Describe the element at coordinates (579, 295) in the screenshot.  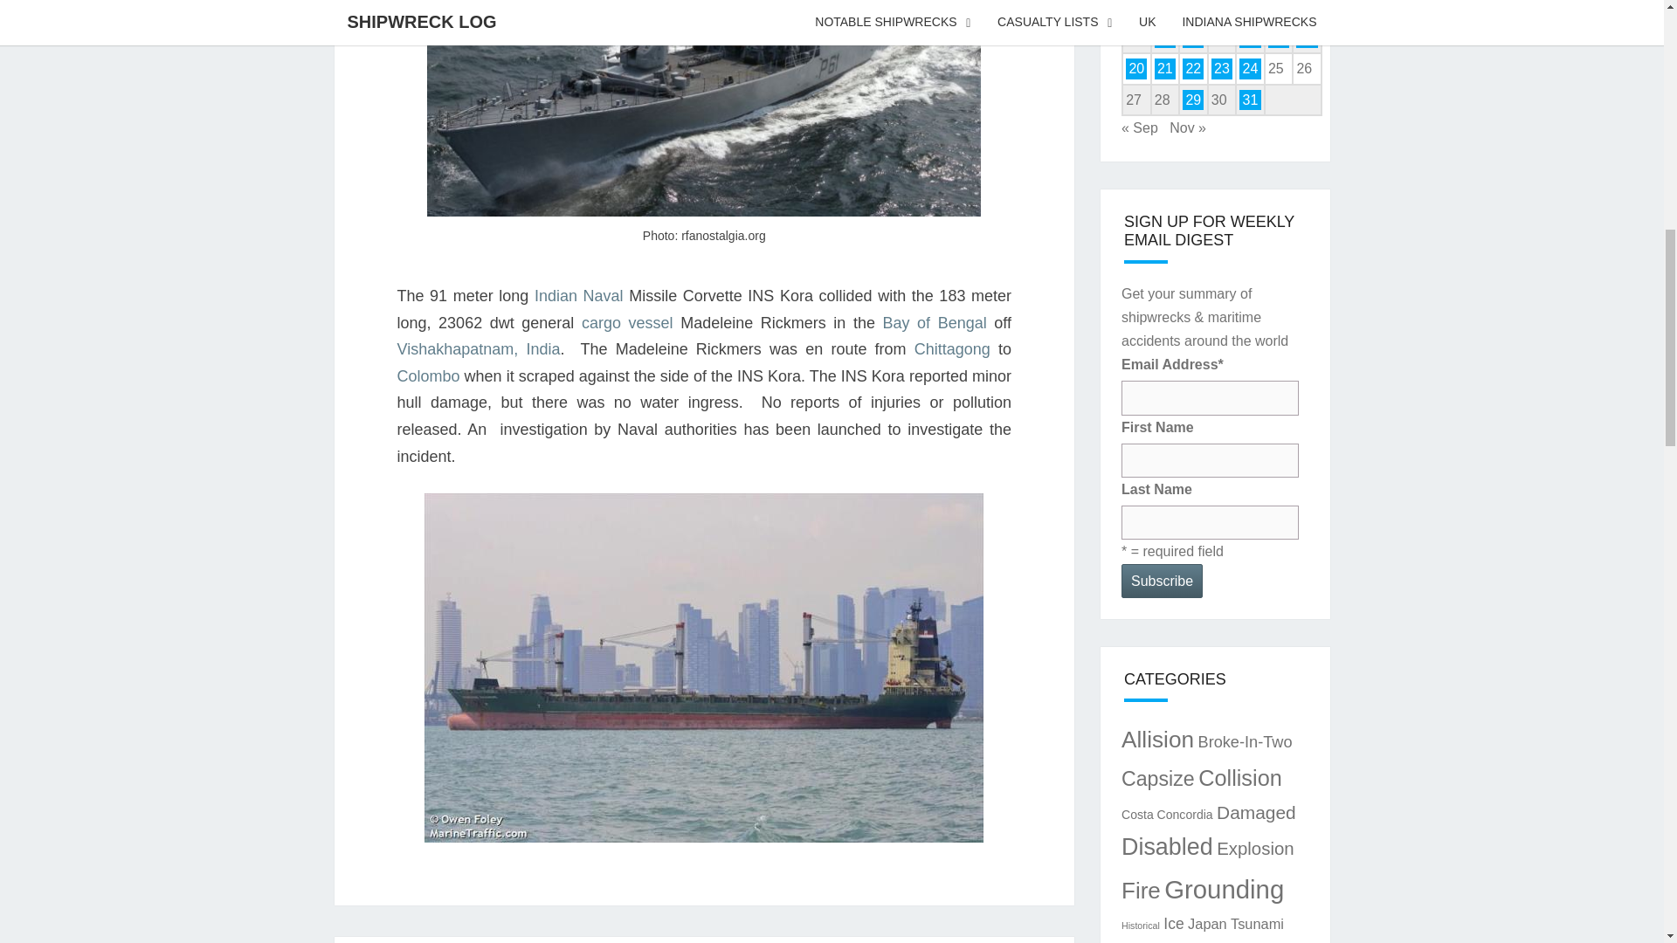
I see `Indian Naval` at that location.